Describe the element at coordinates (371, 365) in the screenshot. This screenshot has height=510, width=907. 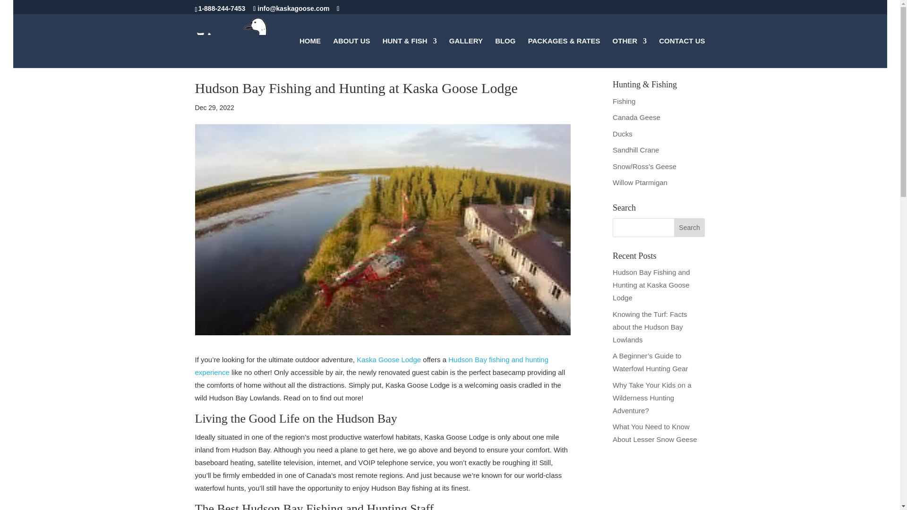
I see `Hudson Bay fishing and hunting experience` at that location.